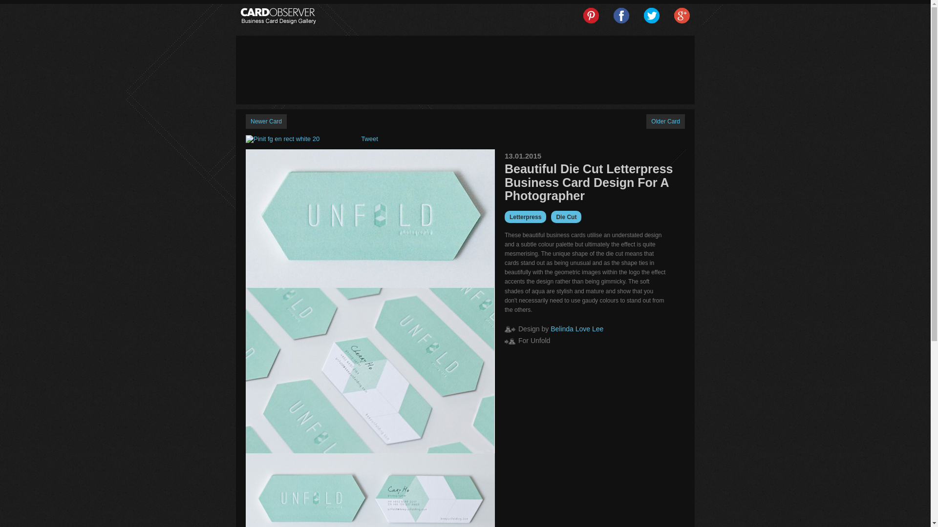 Image resolution: width=938 pixels, height=527 pixels. Describe the element at coordinates (665, 121) in the screenshot. I see `Older Card` at that location.